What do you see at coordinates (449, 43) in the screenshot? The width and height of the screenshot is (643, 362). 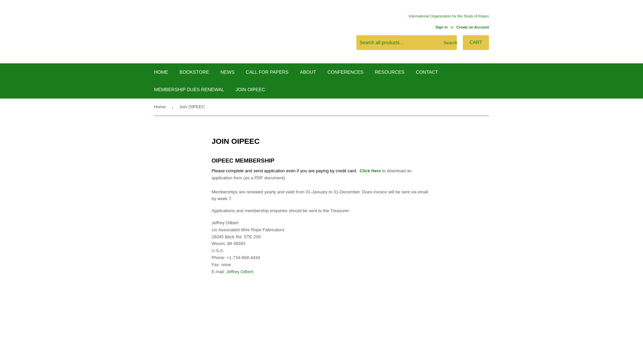 I see `Search` at bounding box center [449, 43].